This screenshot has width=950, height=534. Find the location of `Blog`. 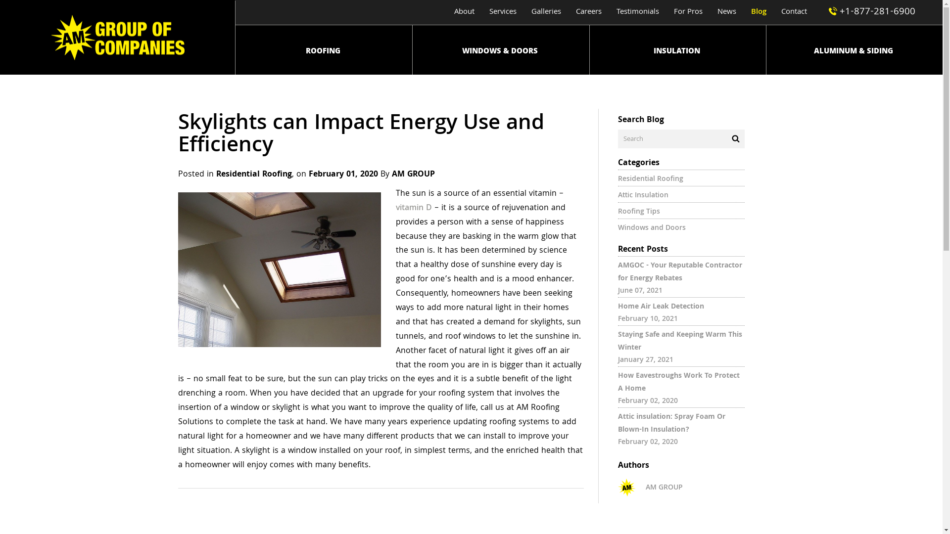

Blog is located at coordinates (759, 12).